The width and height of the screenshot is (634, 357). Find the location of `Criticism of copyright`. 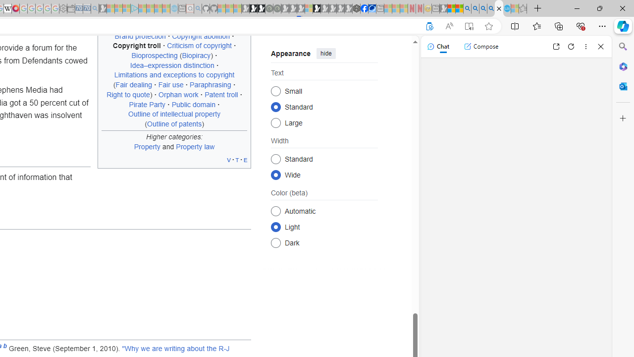

Criticism of copyright is located at coordinates (199, 46).